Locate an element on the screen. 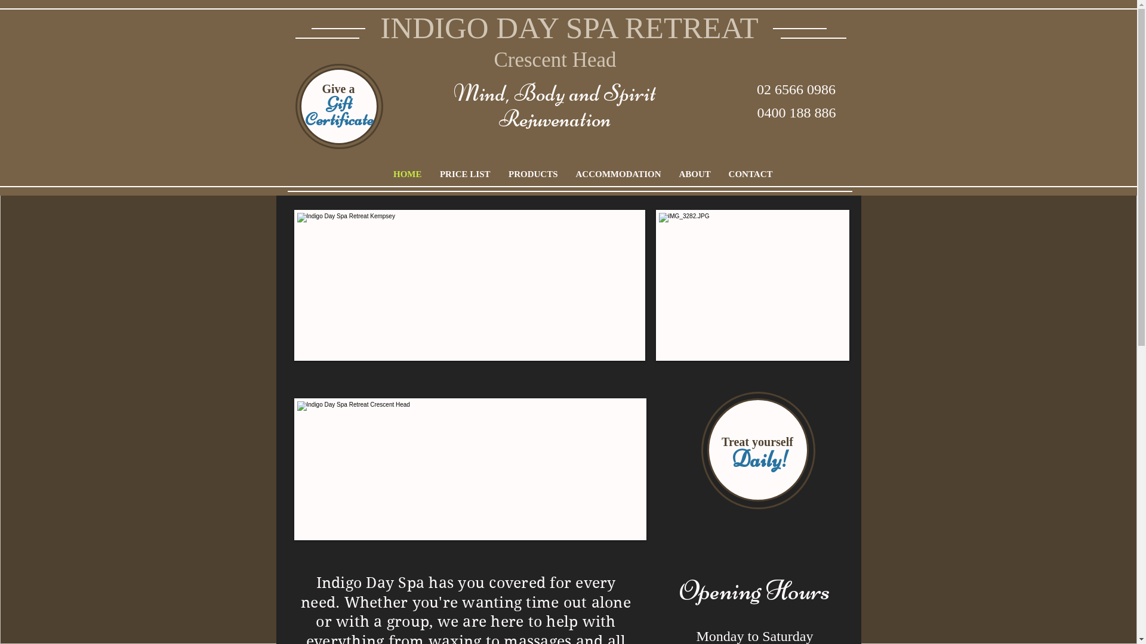 The image size is (1146, 644). PRODUCTS is located at coordinates (532, 174).